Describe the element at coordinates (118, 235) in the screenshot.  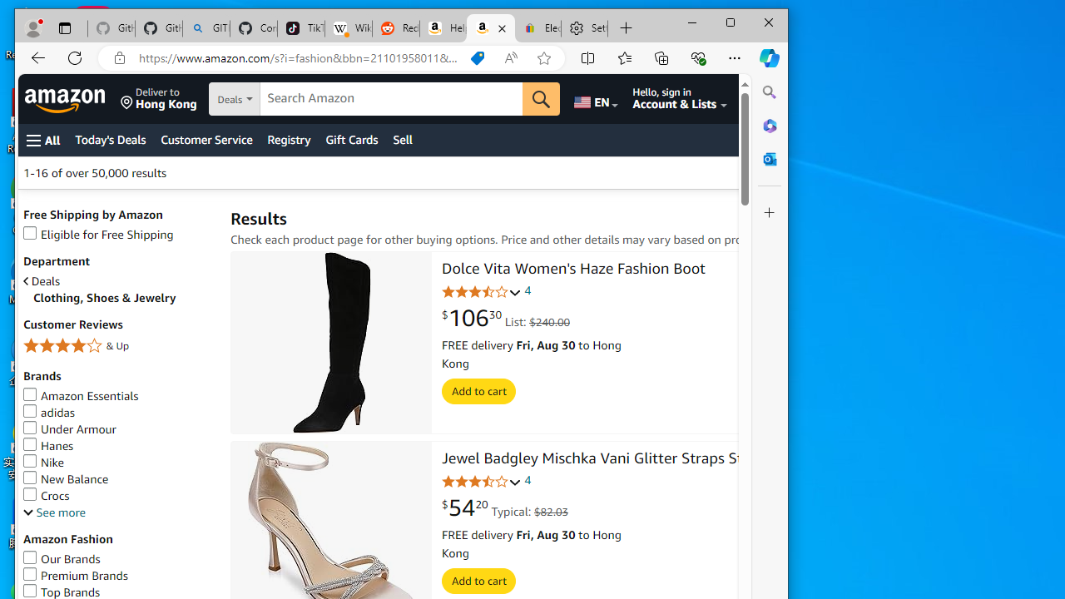
I see `Eligible for Free Shipping` at that location.